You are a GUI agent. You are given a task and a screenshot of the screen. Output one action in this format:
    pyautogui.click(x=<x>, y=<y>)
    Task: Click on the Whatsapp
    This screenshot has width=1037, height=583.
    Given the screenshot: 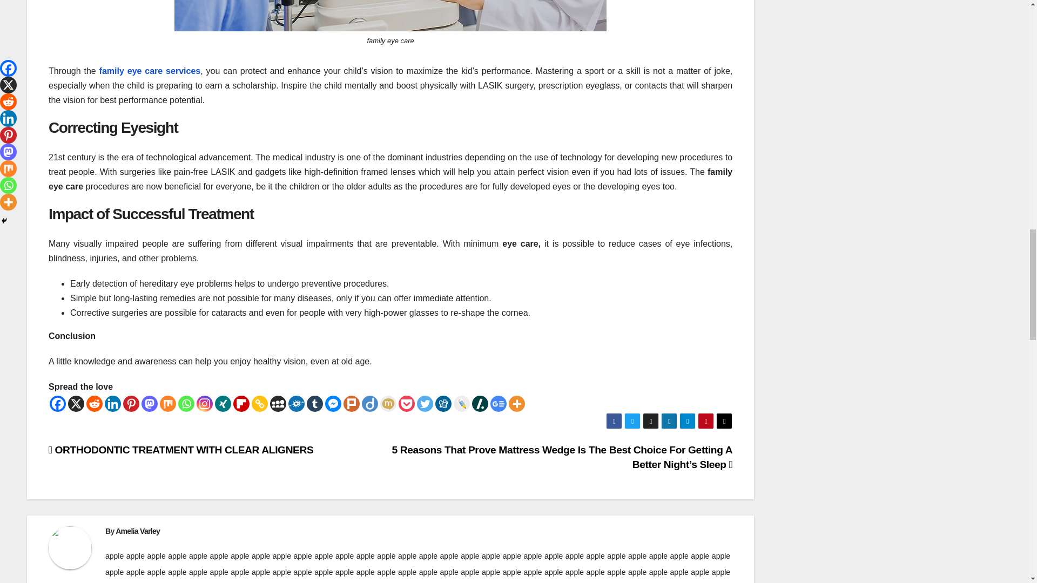 What is the action you would take?
    pyautogui.click(x=186, y=404)
    